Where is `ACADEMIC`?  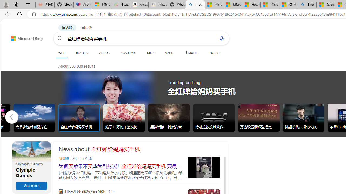 ACADEMIC is located at coordinates (128, 53).